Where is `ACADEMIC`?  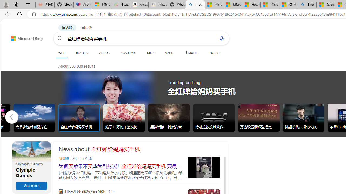 ACADEMIC is located at coordinates (128, 53).